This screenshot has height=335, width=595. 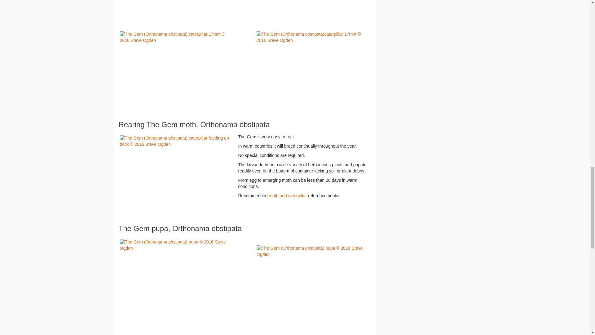 I want to click on Advertisement, so click(x=245, y=333).